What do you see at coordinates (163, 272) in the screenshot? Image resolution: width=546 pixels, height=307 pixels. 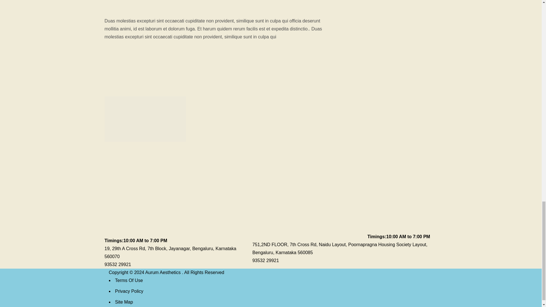 I see `Aurum Aesthetics` at bounding box center [163, 272].